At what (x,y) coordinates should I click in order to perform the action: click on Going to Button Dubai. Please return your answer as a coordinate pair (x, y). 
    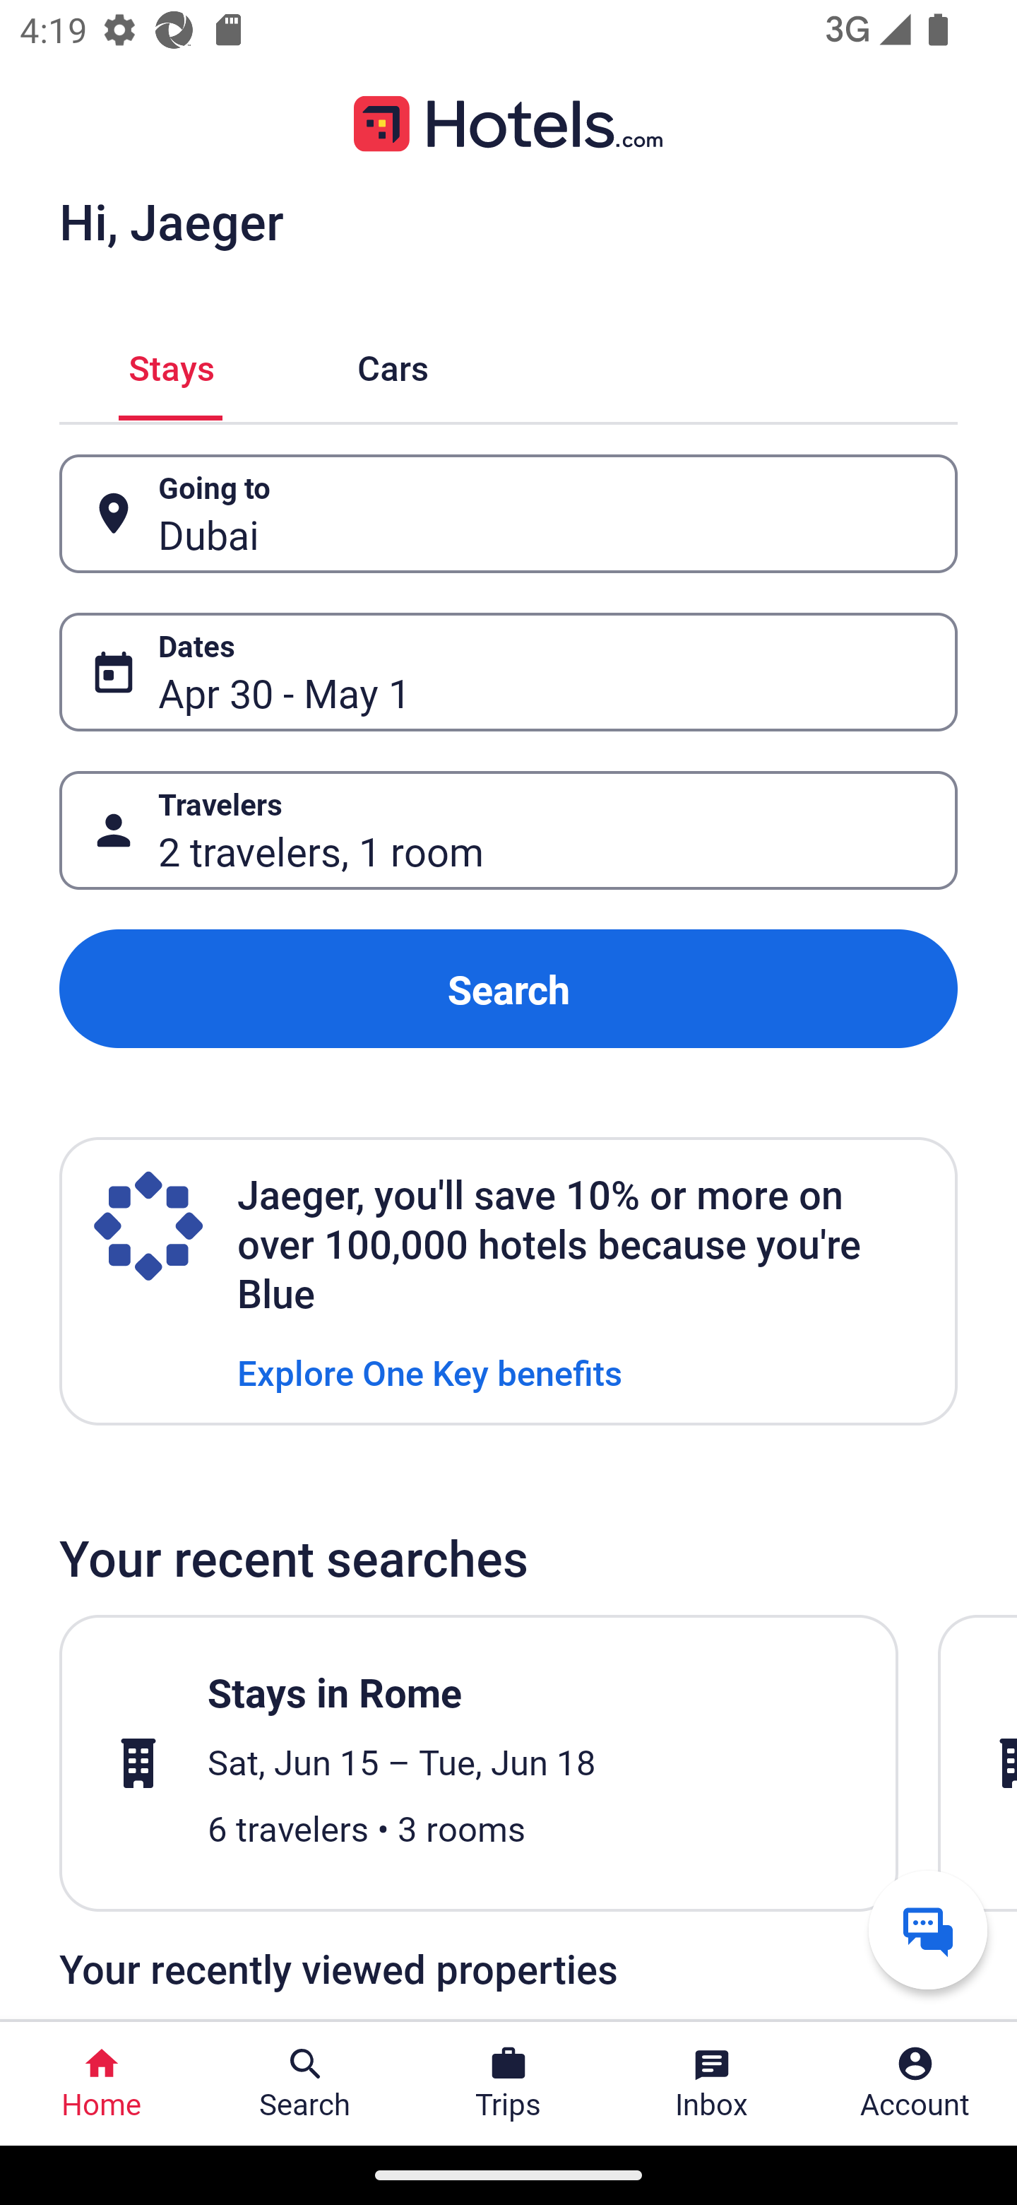
    Looking at the image, I should click on (509, 513).